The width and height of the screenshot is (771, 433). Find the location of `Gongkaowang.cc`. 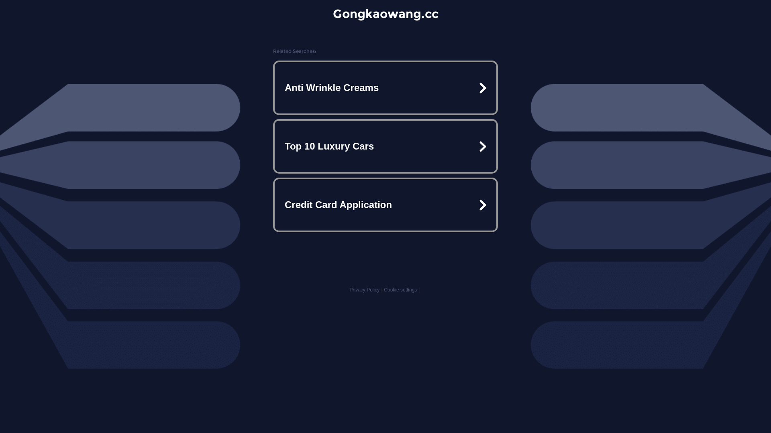

Gongkaowang.cc is located at coordinates (385, 14).